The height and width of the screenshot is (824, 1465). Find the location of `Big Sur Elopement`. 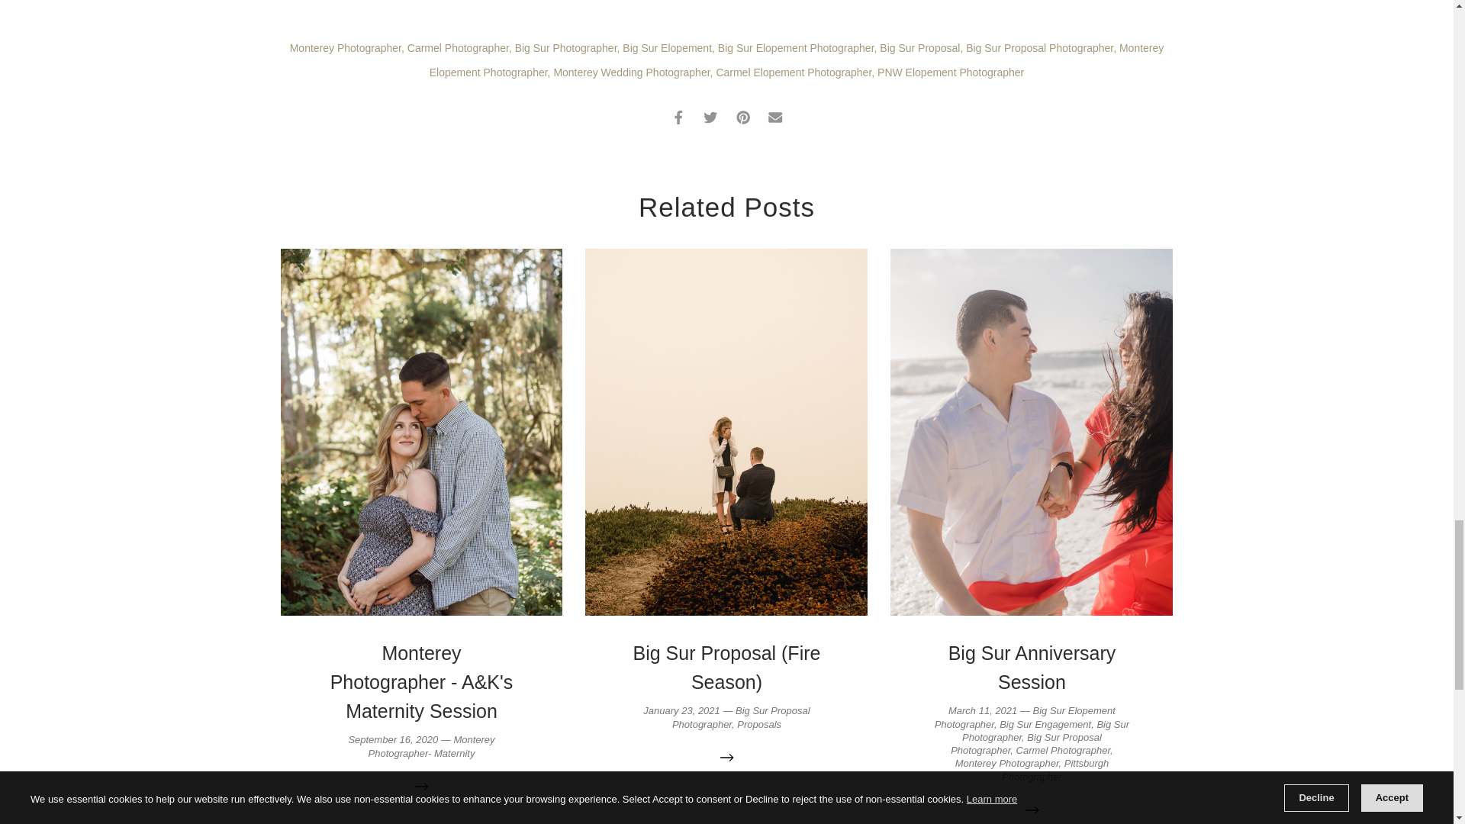

Big Sur Elopement is located at coordinates (667, 48).